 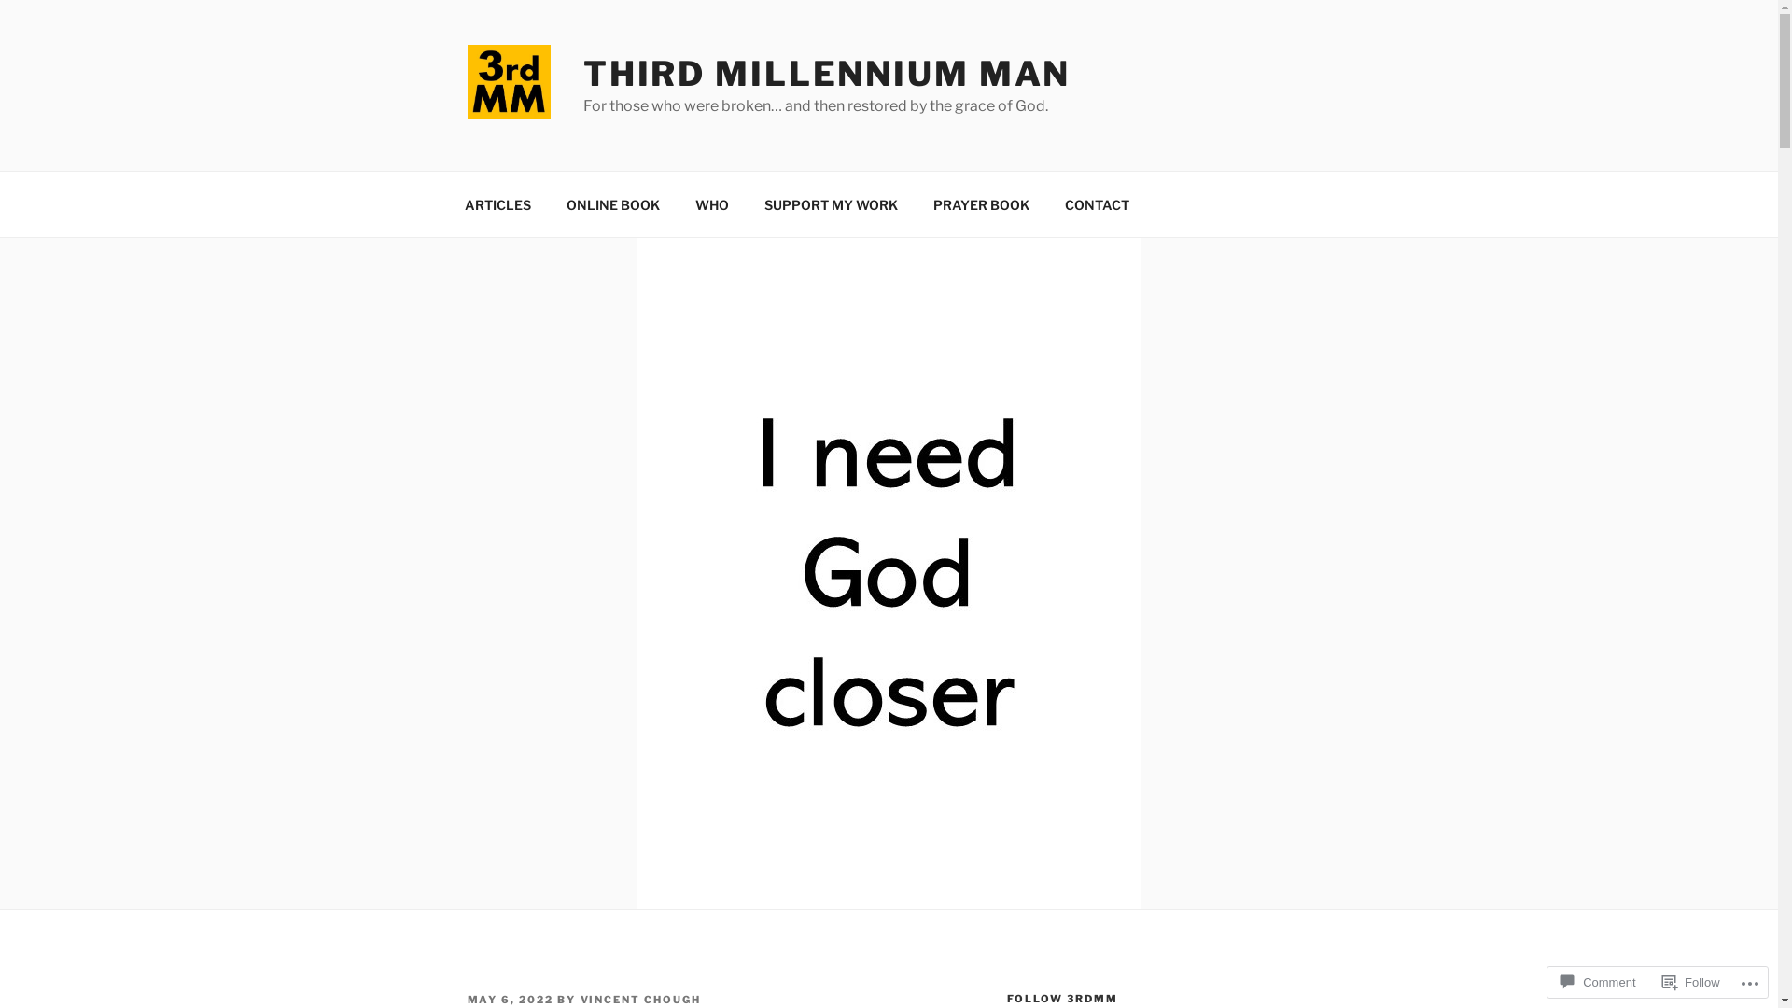 What do you see at coordinates (713, 203) in the screenshot?
I see `WHO` at bounding box center [713, 203].